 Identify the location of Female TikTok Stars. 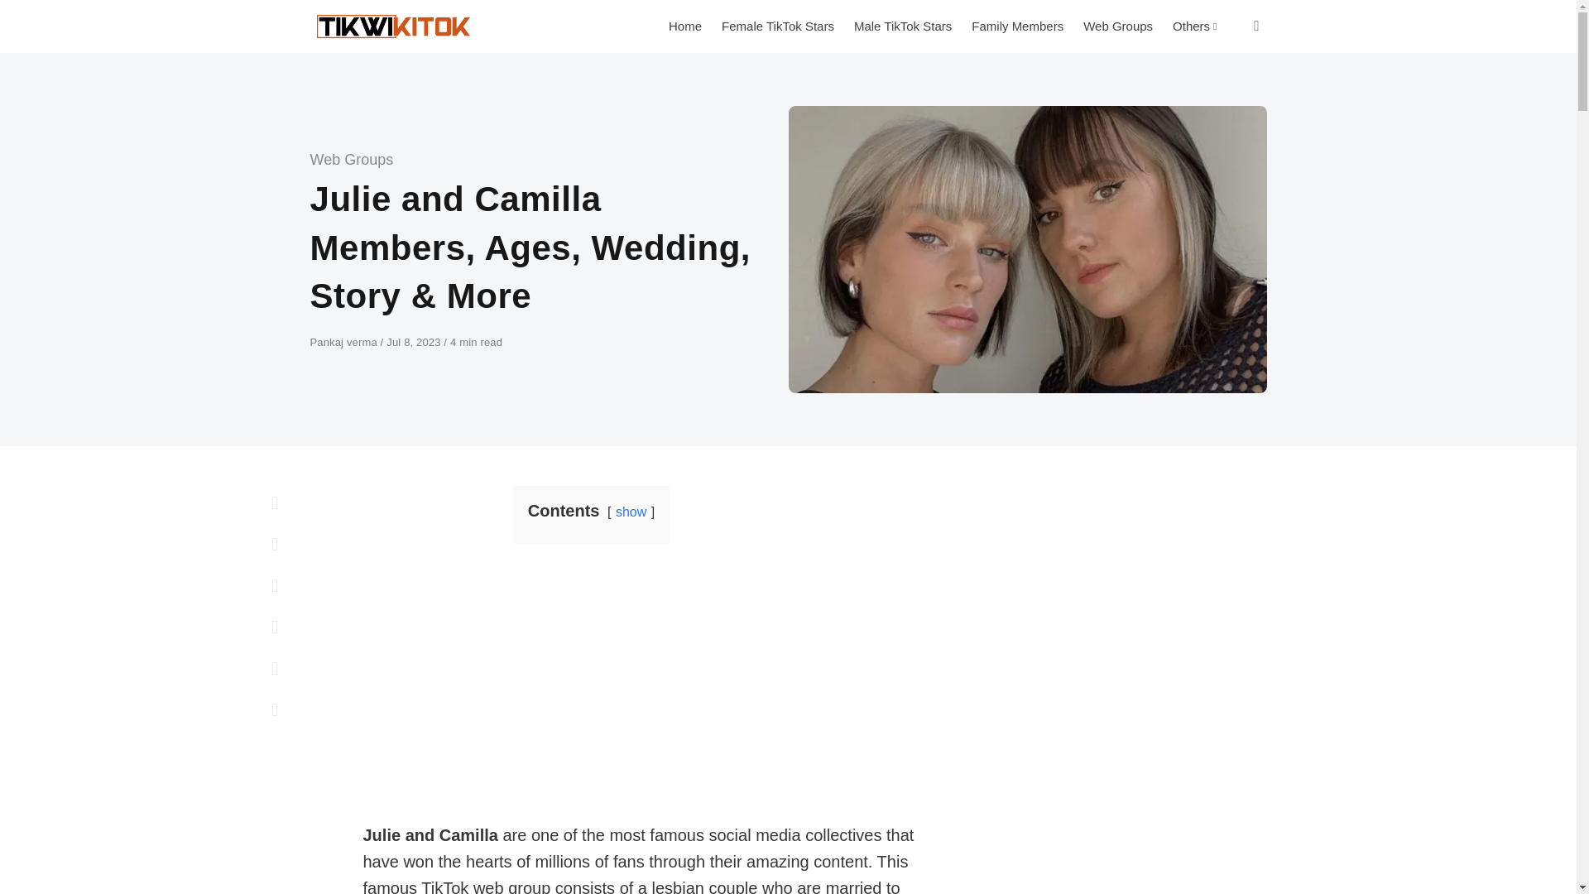
(778, 26).